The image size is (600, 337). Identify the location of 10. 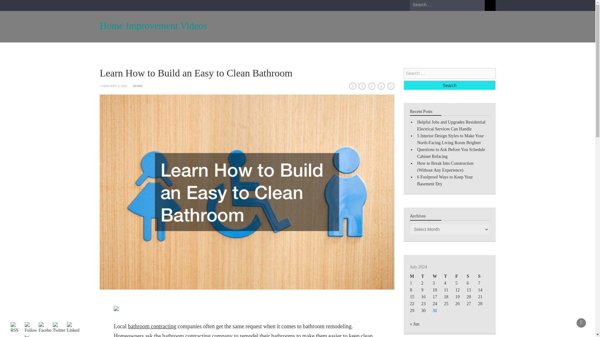
(434, 290).